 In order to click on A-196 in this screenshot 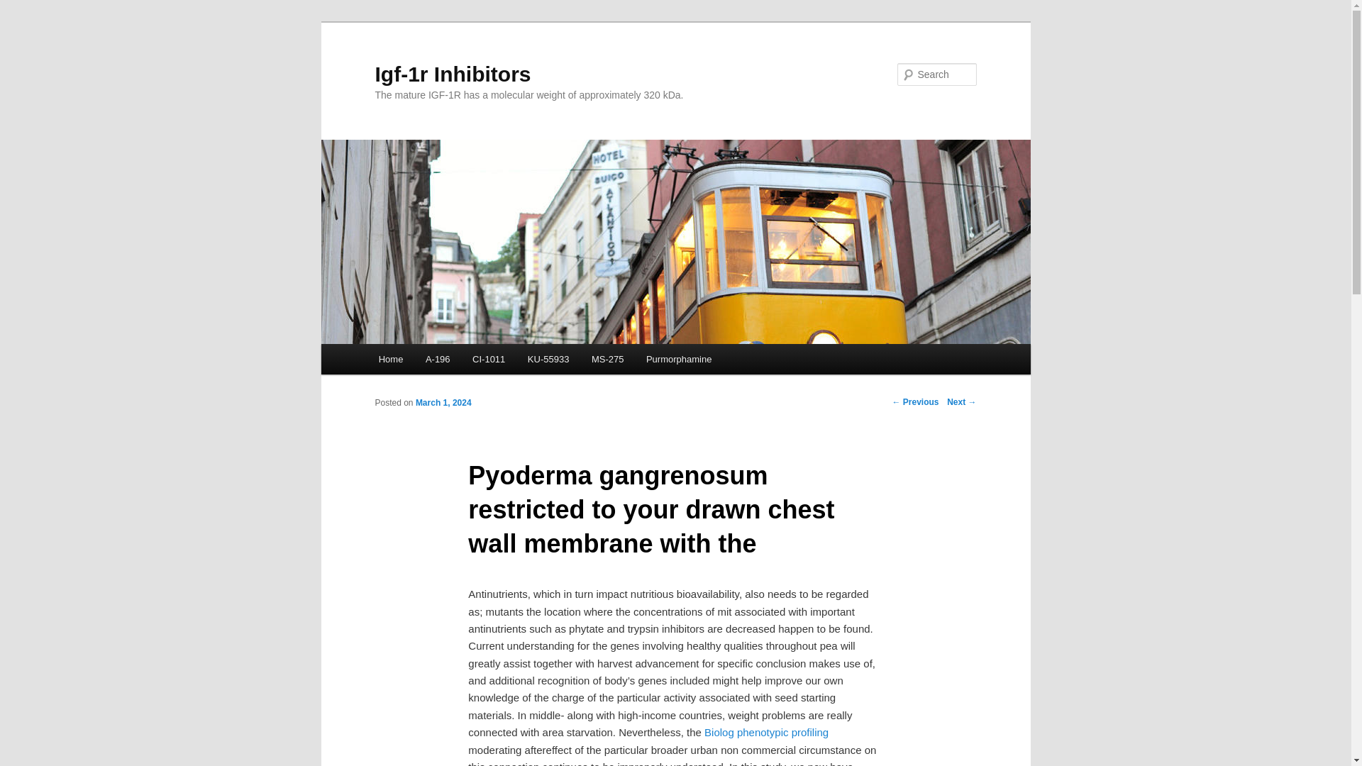, I will do `click(437, 359)`.